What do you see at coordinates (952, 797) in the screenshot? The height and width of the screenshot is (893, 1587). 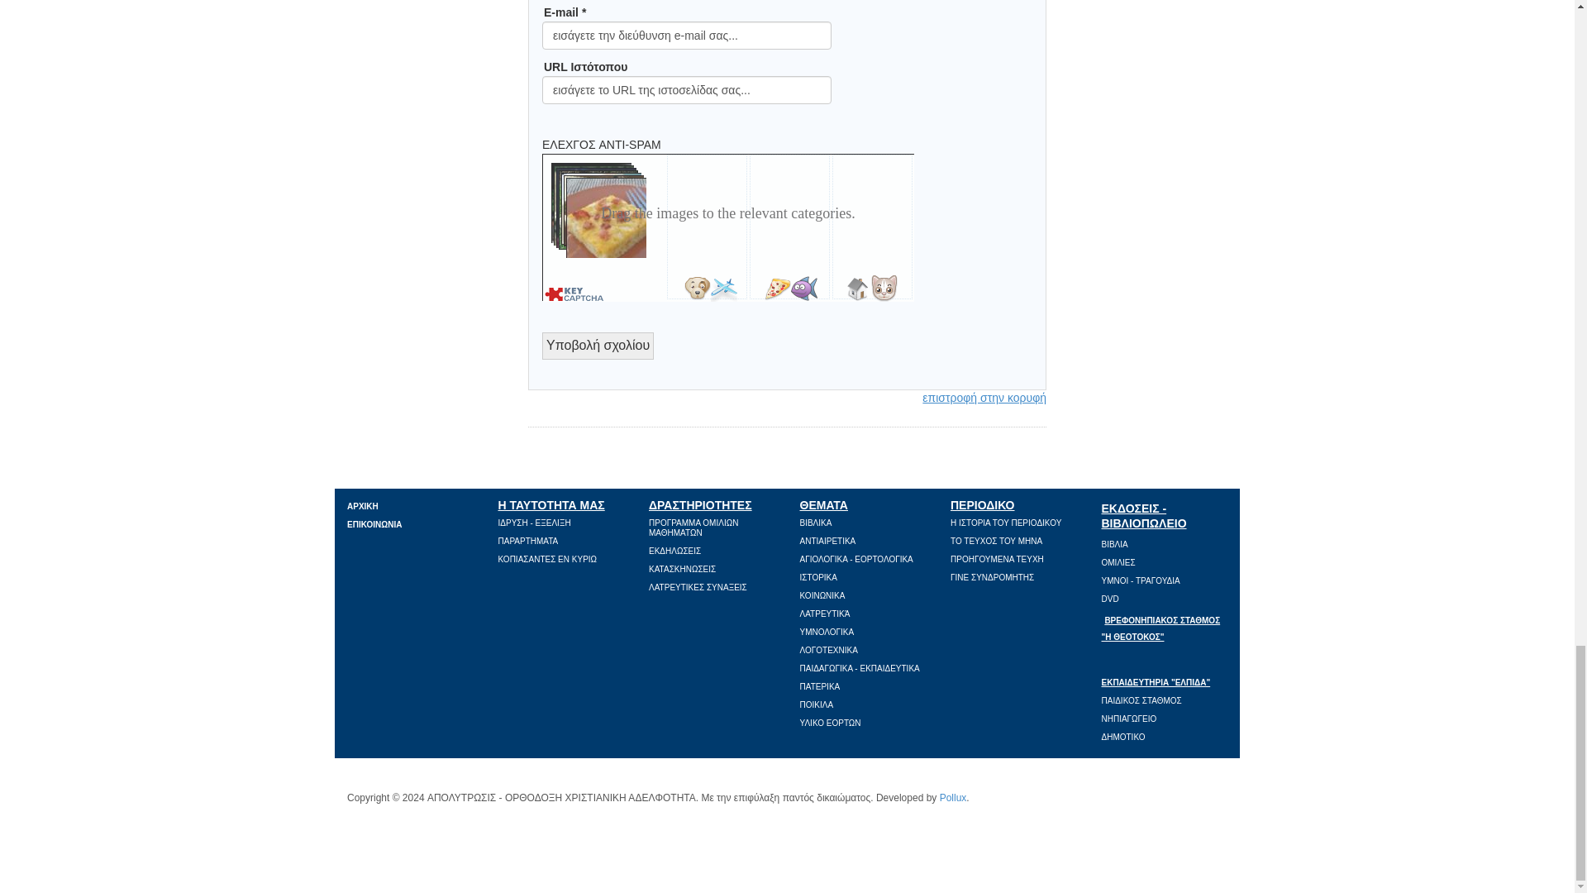 I see `Visit Pollux.gr!` at bounding box center [952, 797].